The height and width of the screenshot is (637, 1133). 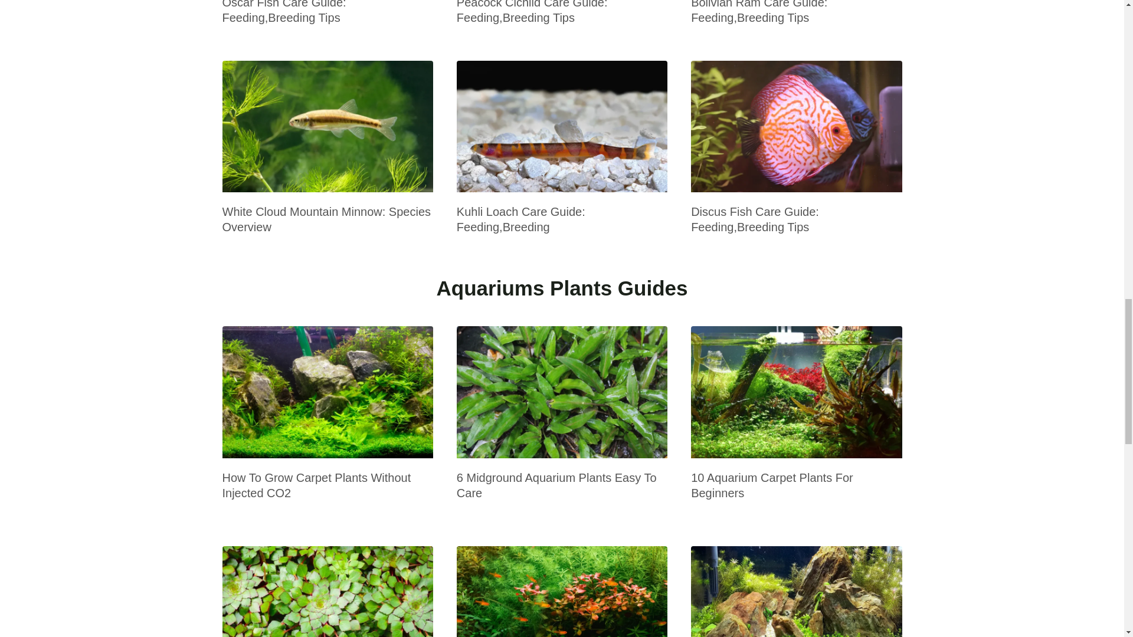 I want to click on White Cloud Mountain Minnow: Species Overview, so click(x=326, y=219).